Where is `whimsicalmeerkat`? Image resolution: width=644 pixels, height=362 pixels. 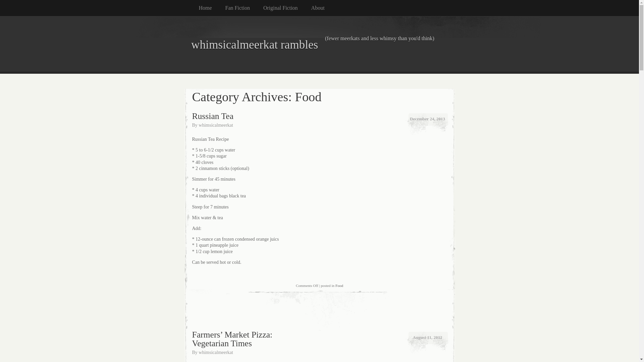 whimsicalmeerkat is located at coordinates (216, 125).